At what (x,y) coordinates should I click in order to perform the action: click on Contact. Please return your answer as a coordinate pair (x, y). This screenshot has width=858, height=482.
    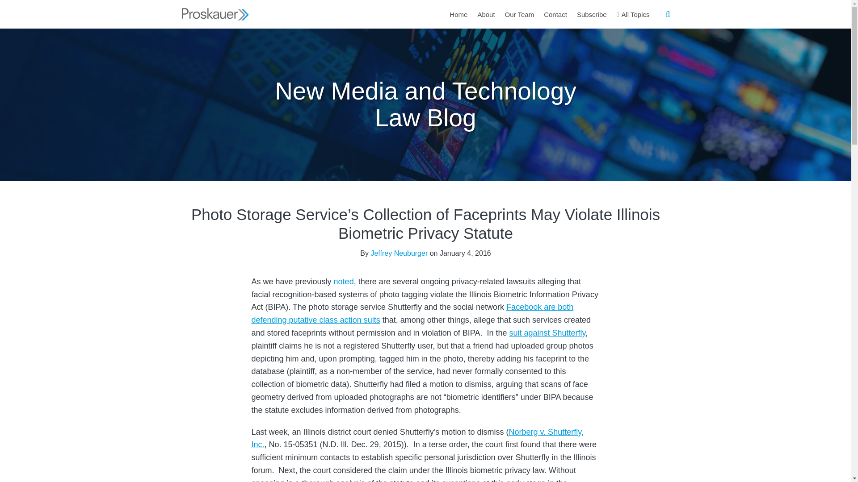
    Looking at the image, I should click on (555, 14).